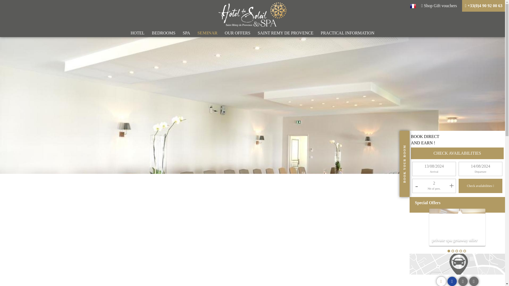 The width and height of the screenshot is (509, 286). I want to click on SEMINAR, so click(207, 33).